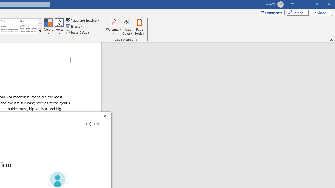 The height and width of the screenshot is (188, 335). Describe the element at coordinates (48, 27) in the screenshot. I see `Colors` at that location.